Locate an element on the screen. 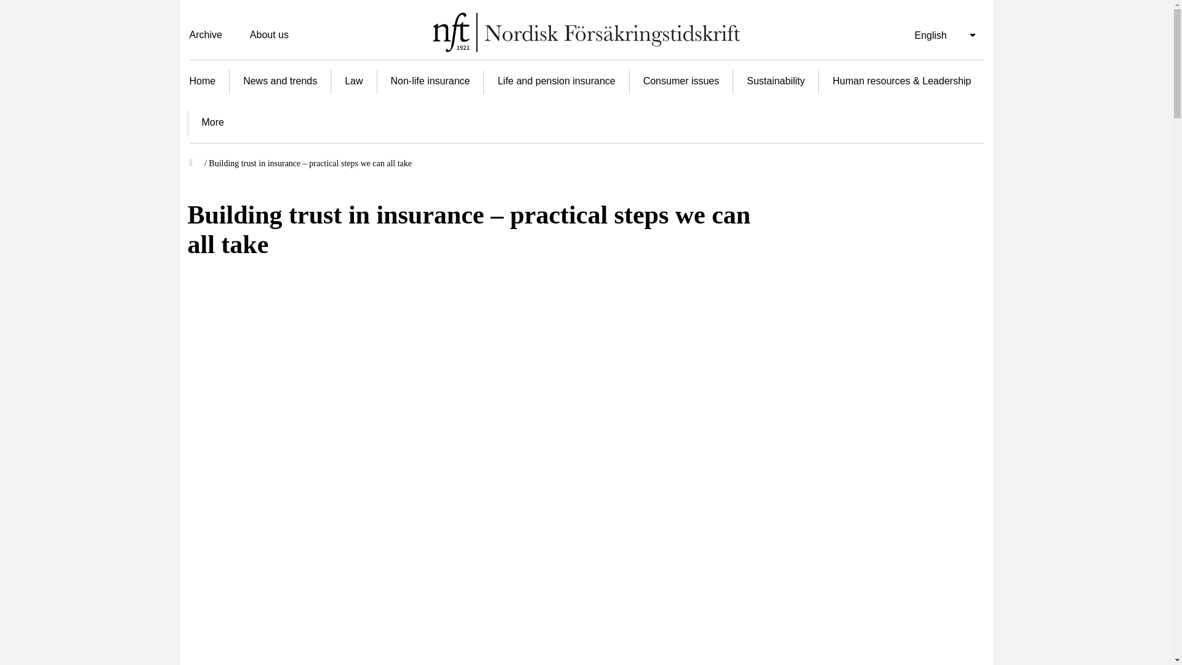  Law is located at coordinates (353, 80).